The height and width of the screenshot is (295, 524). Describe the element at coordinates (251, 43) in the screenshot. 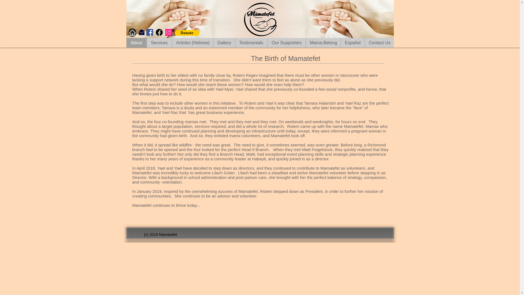

I see `Testimonials` at that location.